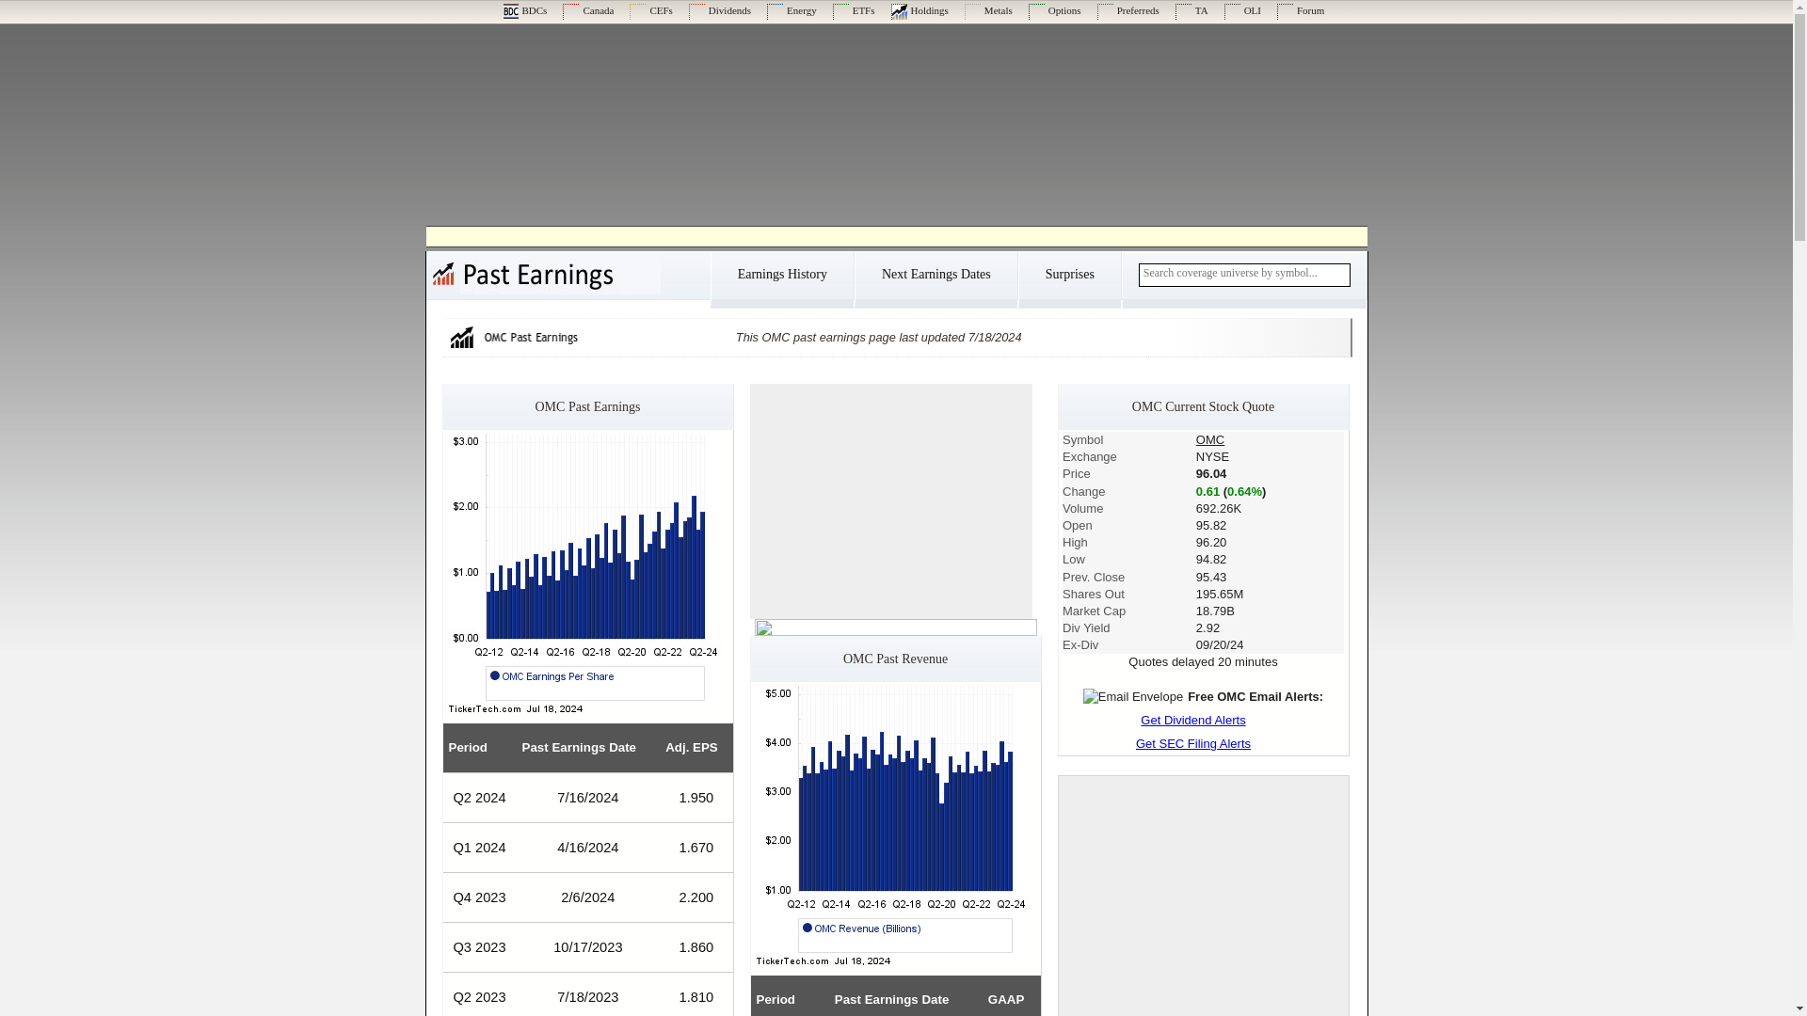  I want to click on Dividend Channel, so click(719, 10).